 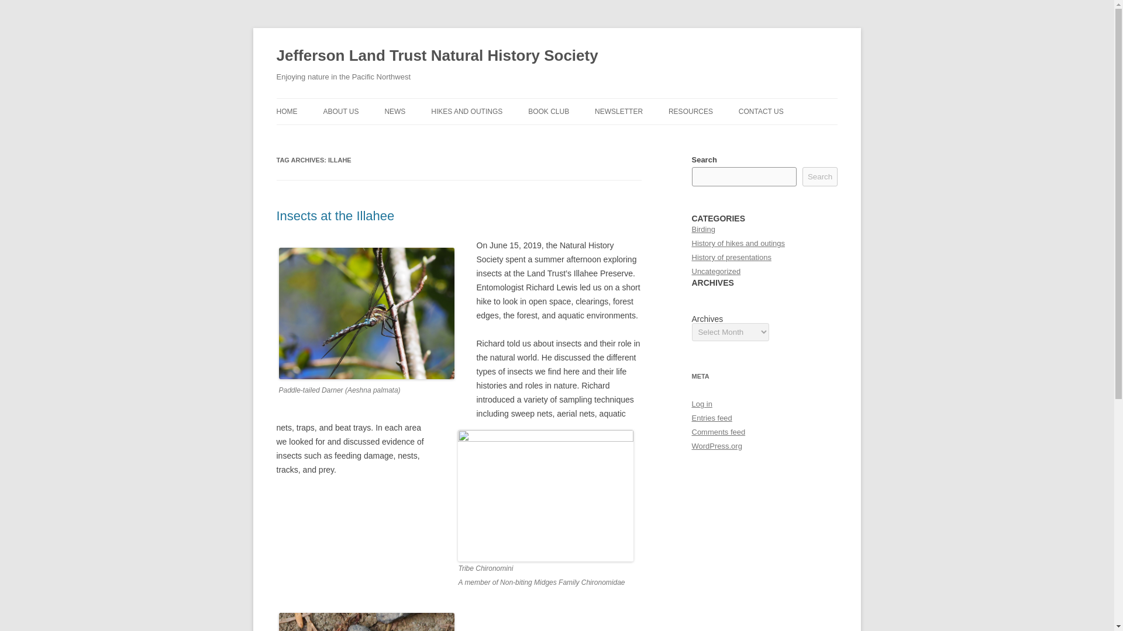 I want to click on Birding, so click(x=703, y=229).